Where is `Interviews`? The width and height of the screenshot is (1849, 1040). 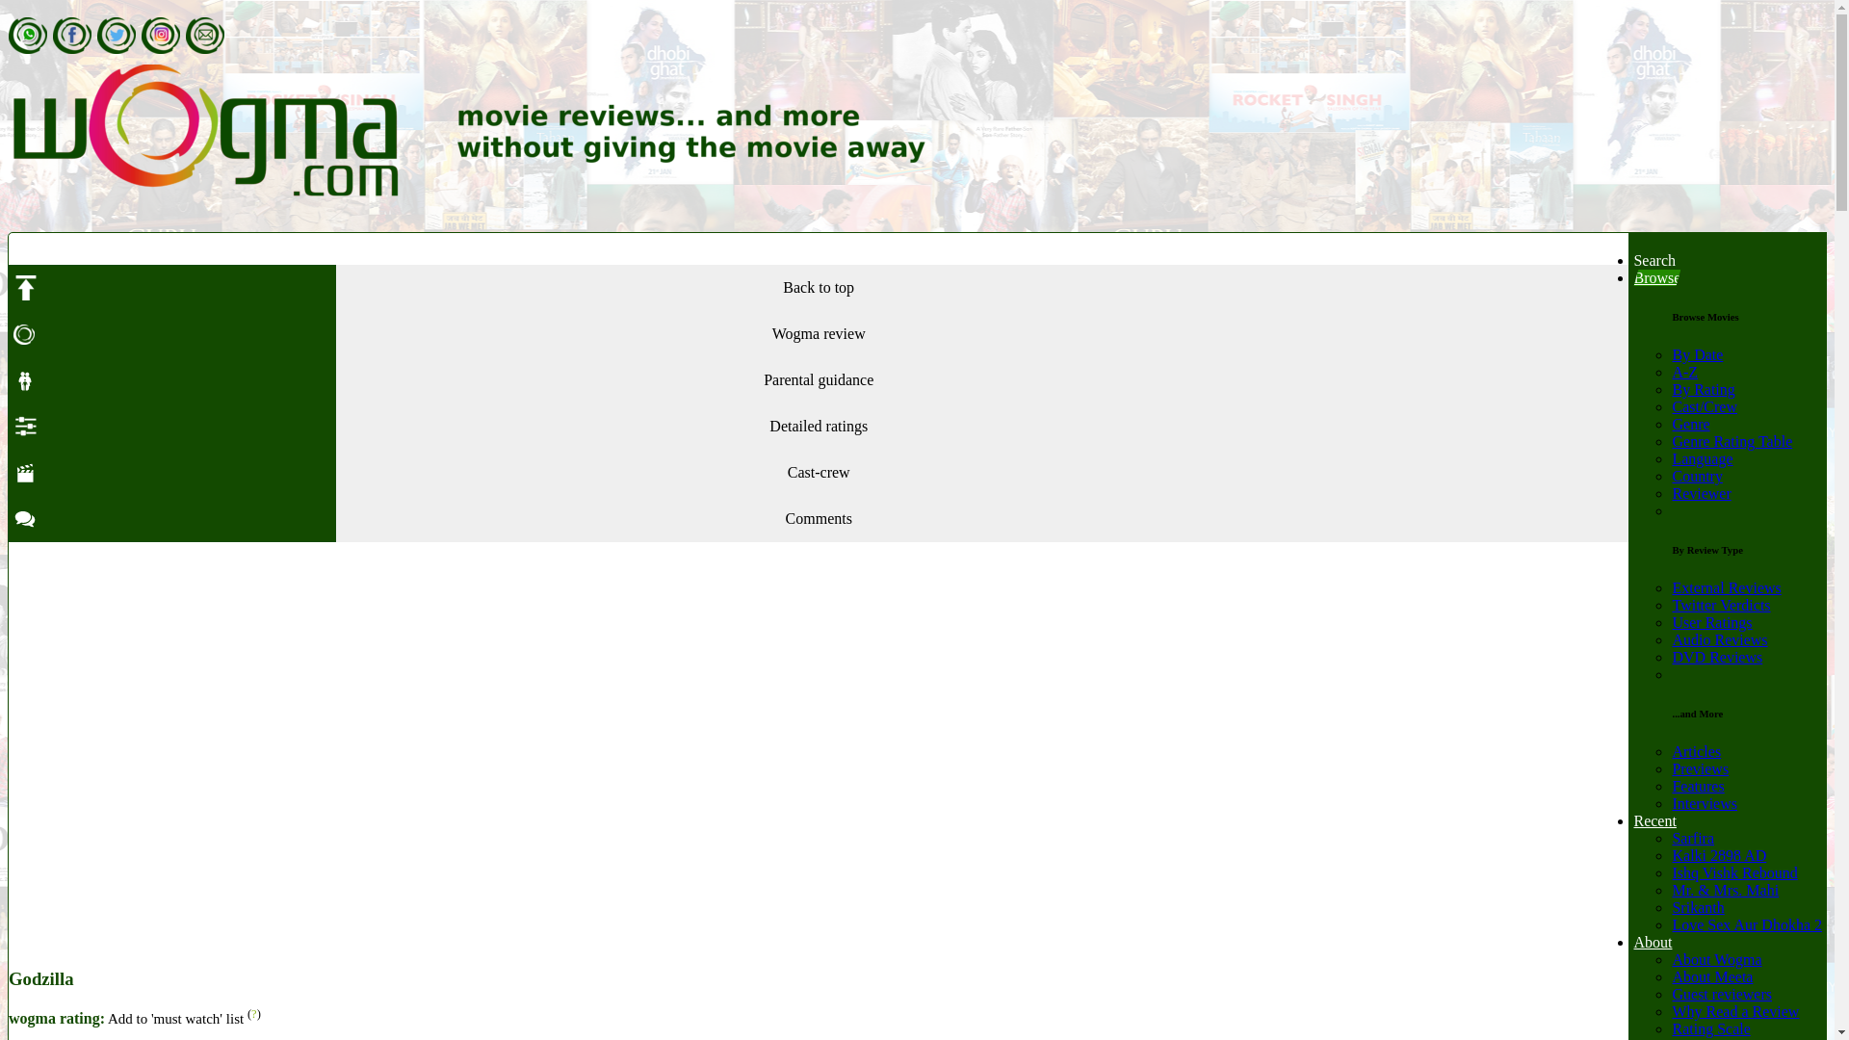
Interviews is located at coordinates (1705, 803).